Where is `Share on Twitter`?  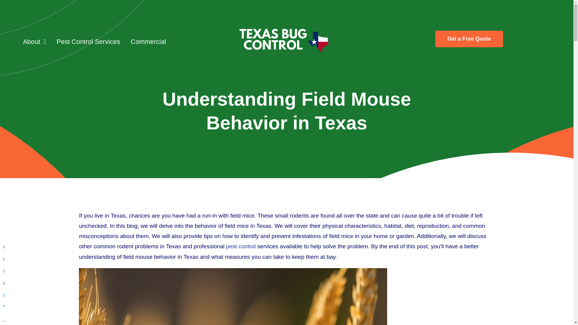
Share on Twitter is located at coordinates (5, 295).